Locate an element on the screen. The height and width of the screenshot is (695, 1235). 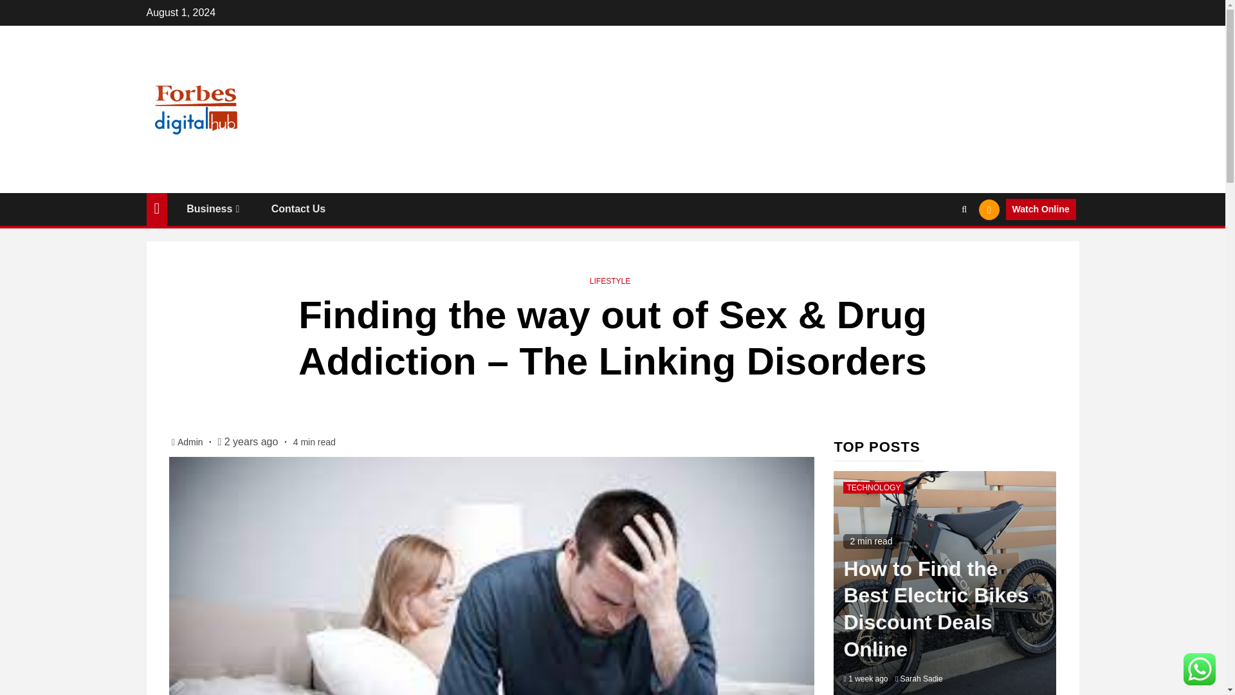
Contact Us is located at coordinates (298, 208).